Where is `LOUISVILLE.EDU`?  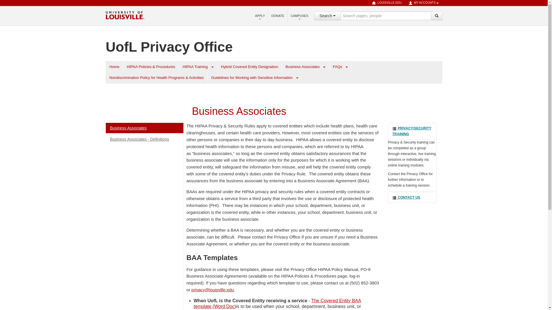
LOUISVILLE.EDU is located at coordinates (387, 3).